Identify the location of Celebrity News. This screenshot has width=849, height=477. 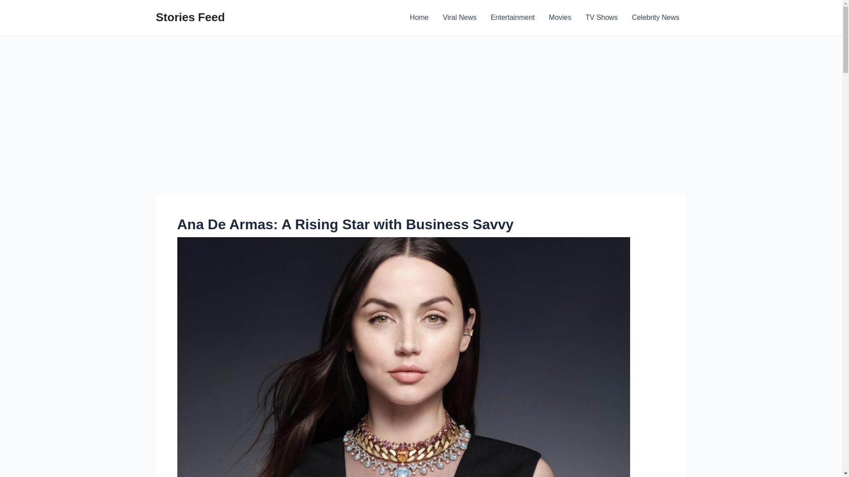
(656, 18).